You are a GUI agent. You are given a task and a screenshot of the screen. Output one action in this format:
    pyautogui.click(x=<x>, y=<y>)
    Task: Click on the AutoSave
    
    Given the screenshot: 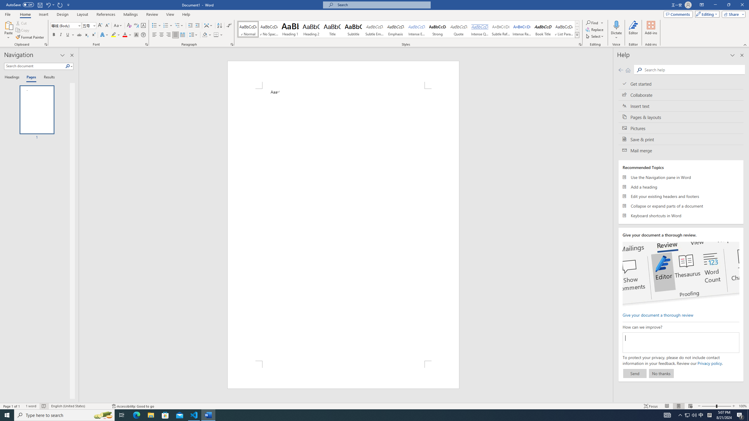 What is the action you would take?
    pyautogui.click(x=20, y=5)
    